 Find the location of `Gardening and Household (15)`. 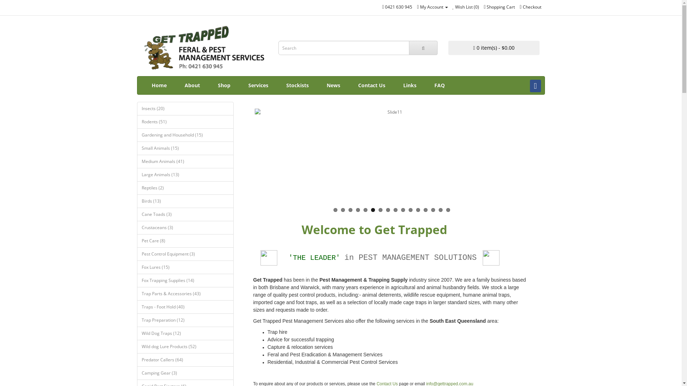

Gardening and Household (15) is located at coordinates (185, 135).